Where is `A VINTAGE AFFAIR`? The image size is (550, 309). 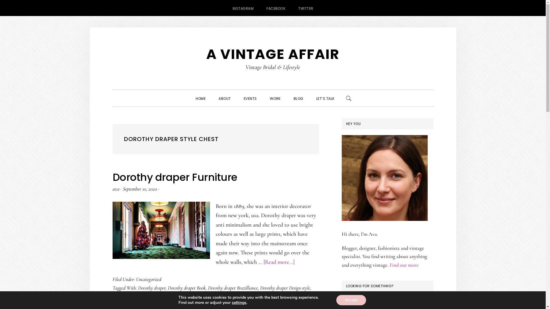
A VINTAGE AFFAIR is located at coordinates (273, 54).